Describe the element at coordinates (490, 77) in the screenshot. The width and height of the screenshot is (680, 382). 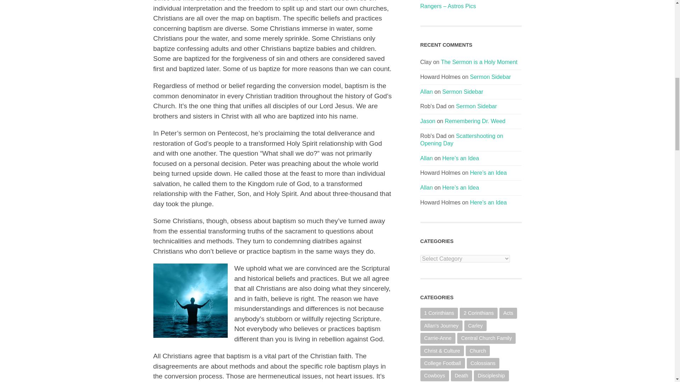
I see `Sermon Sidebar` at that location.